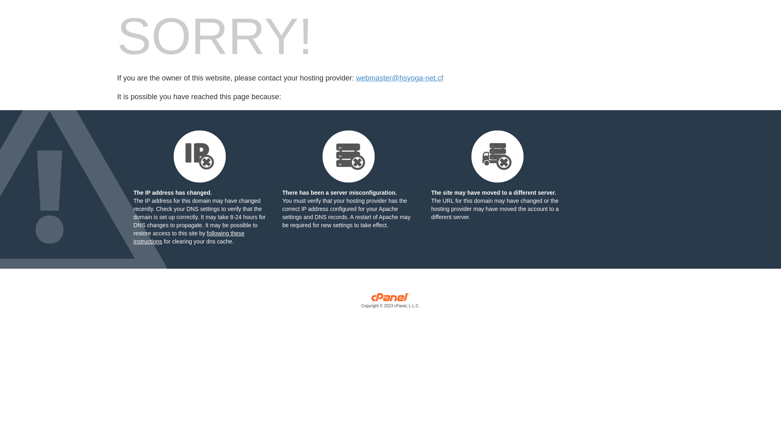 Image resolution: width=781 pixels, height=439 pixels. What do you see at coordinates (189, 237) in the screenshot?
I see `following these instructions` at bounding box center [189, 237].